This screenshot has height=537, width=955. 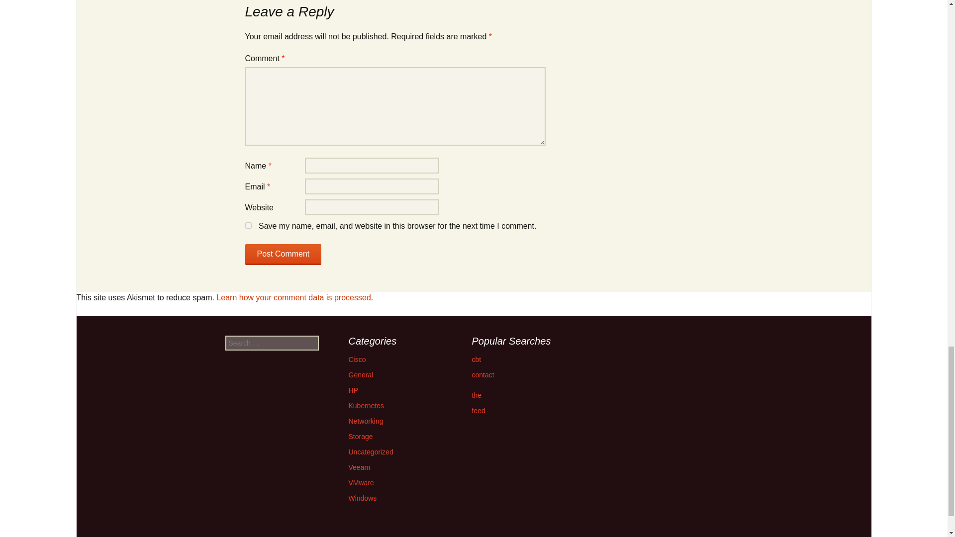 I want to click on yes, so click(x=248, y=226).